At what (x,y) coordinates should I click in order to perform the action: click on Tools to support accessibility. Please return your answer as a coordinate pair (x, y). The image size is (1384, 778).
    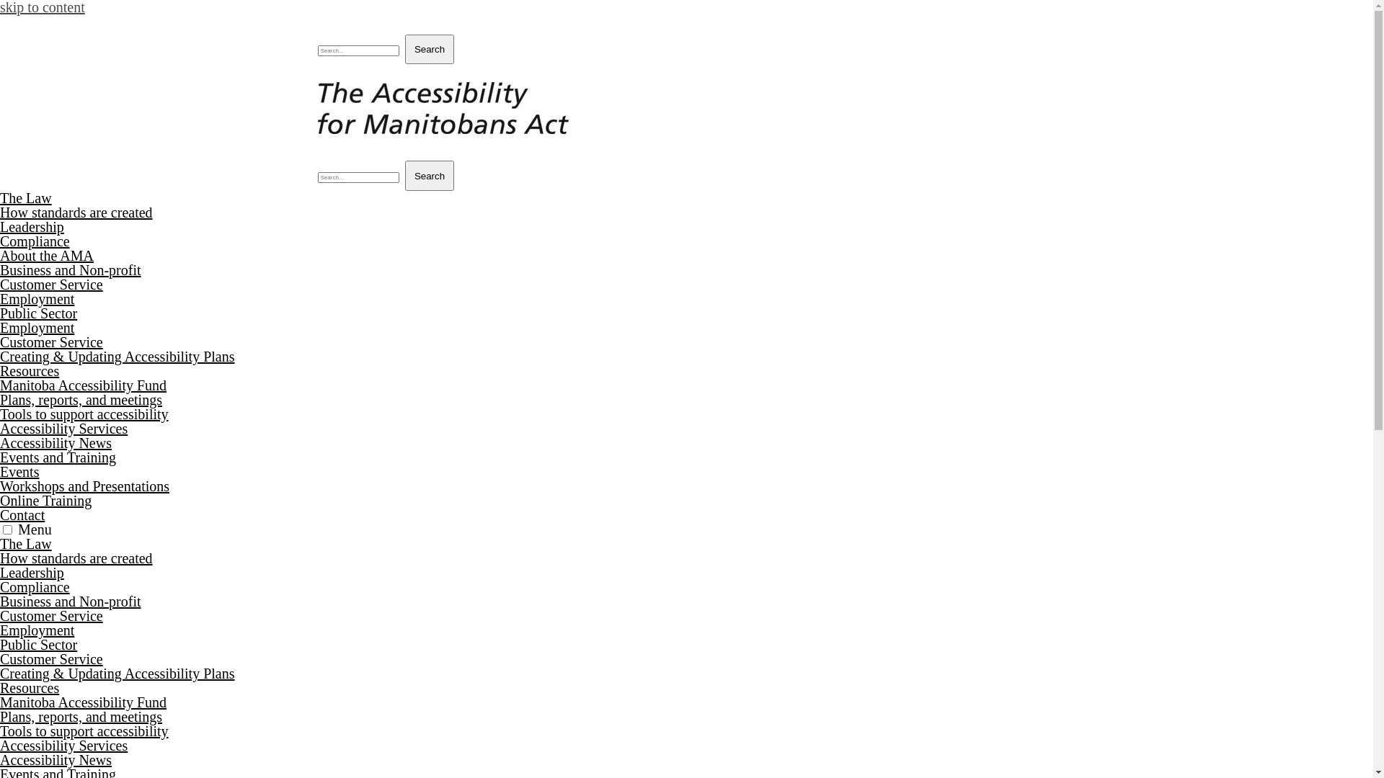
    Looking at the image, I should click on (84, 731).